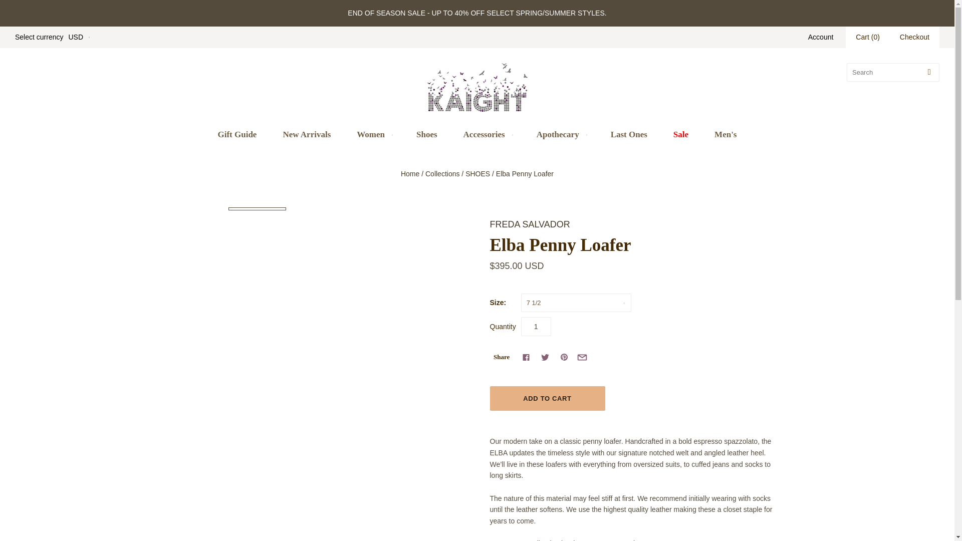 The height and width of the screenshot is (541, 962). I want to click on Sale, so click(680, 134).